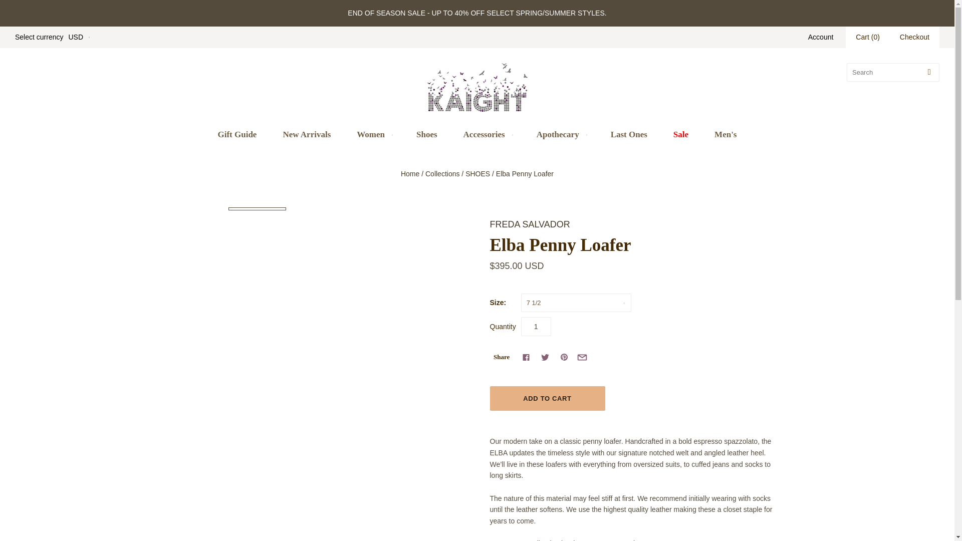 The height and width of the screenshot is (541, 962). I want to click on Sale, so click(680, 134).